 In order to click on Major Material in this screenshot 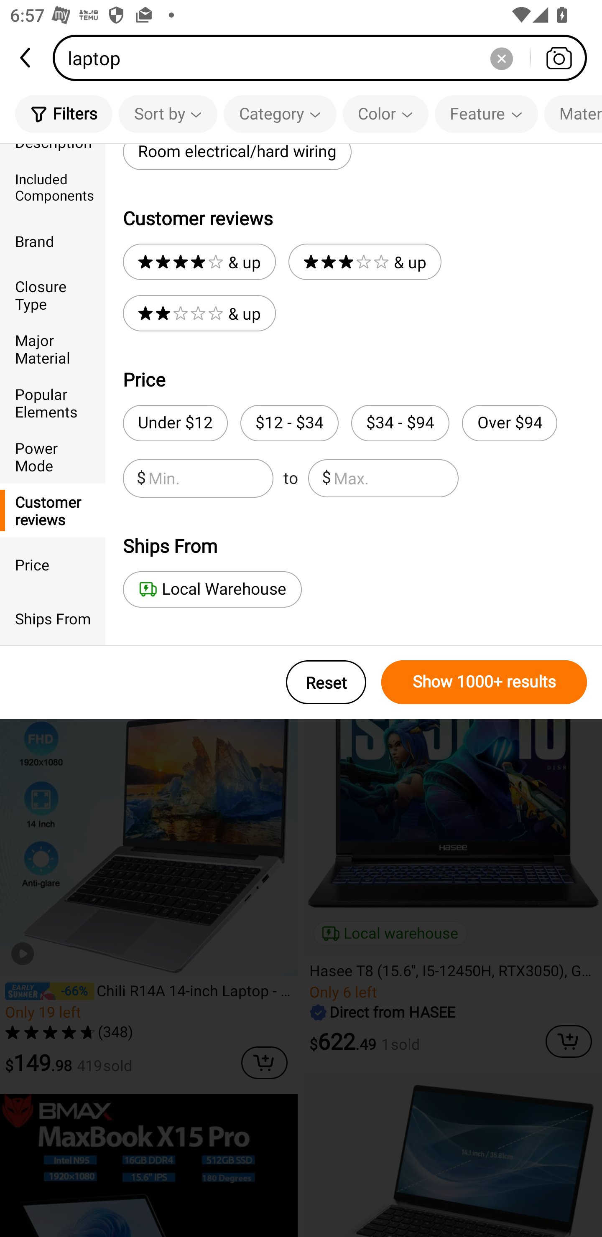, I will do `click(53, 349)`.